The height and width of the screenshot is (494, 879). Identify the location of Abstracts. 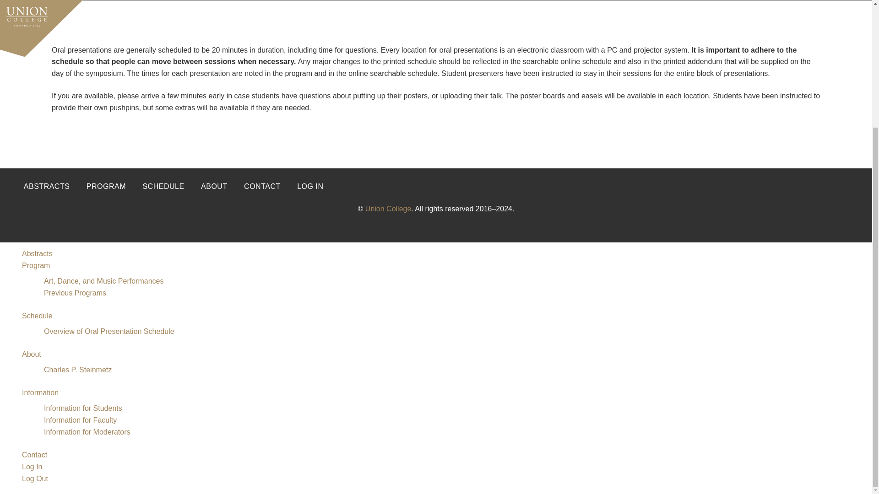
(38, 253).